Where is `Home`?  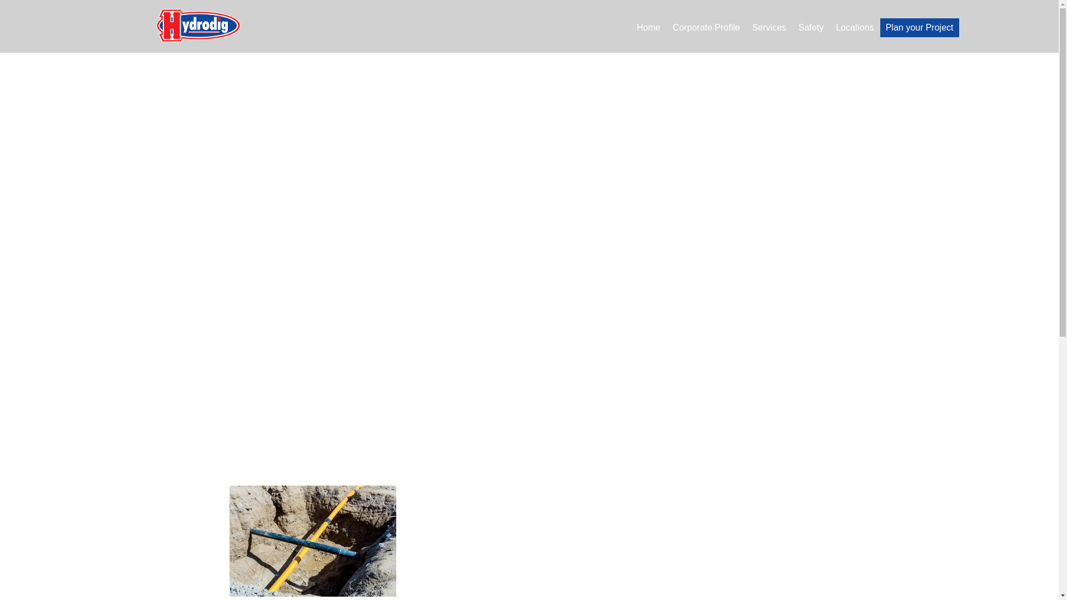
Home is located at coordinates (649, 30).